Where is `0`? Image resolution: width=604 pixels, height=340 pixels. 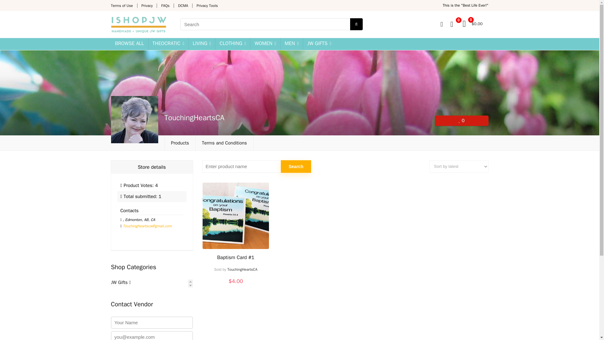 0 is located at coordinates (452, 24).